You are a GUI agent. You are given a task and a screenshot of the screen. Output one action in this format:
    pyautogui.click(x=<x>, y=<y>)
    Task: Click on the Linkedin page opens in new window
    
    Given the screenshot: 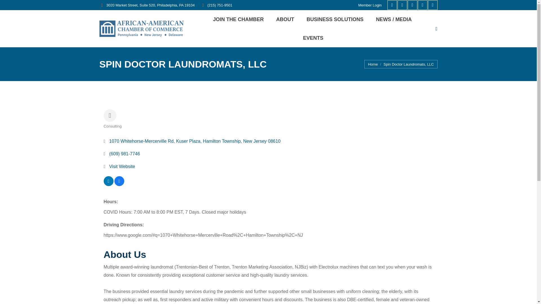 What is the action you would take?
    pyautogui.click(x=422, y=5)
    